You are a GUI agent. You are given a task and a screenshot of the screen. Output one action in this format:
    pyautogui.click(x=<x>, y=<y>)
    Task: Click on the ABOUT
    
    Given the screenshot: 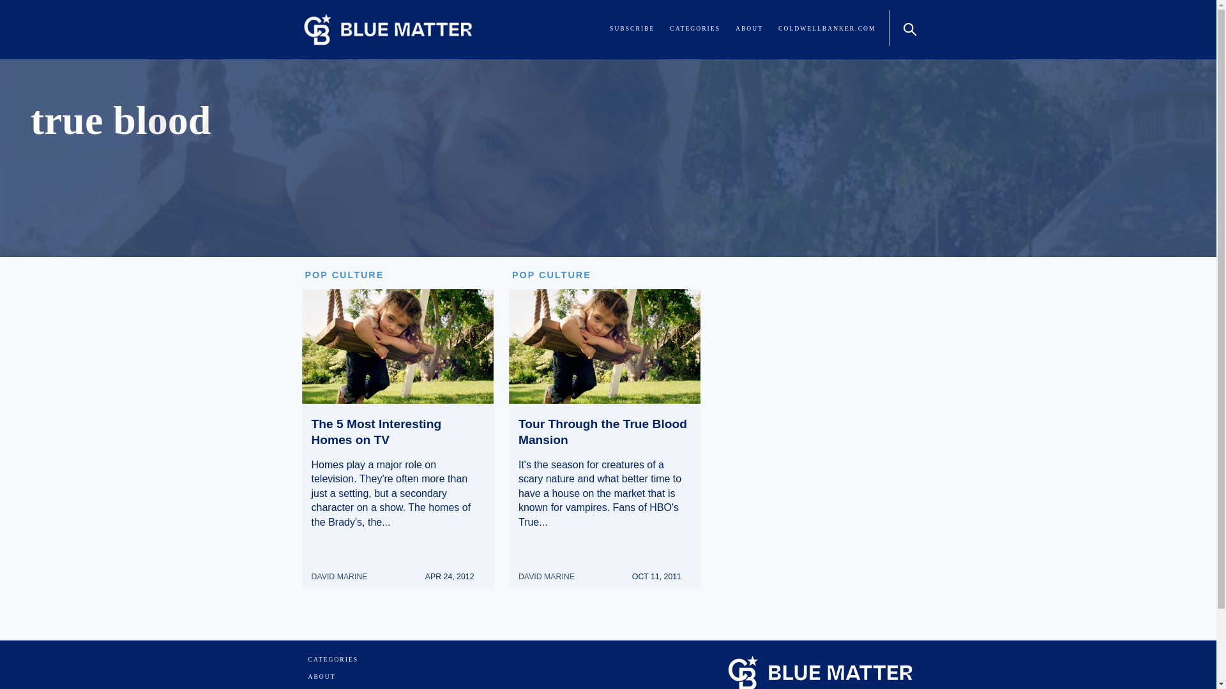 What is the action you would take?
    pyautogui.click(x=749, y=28)
    